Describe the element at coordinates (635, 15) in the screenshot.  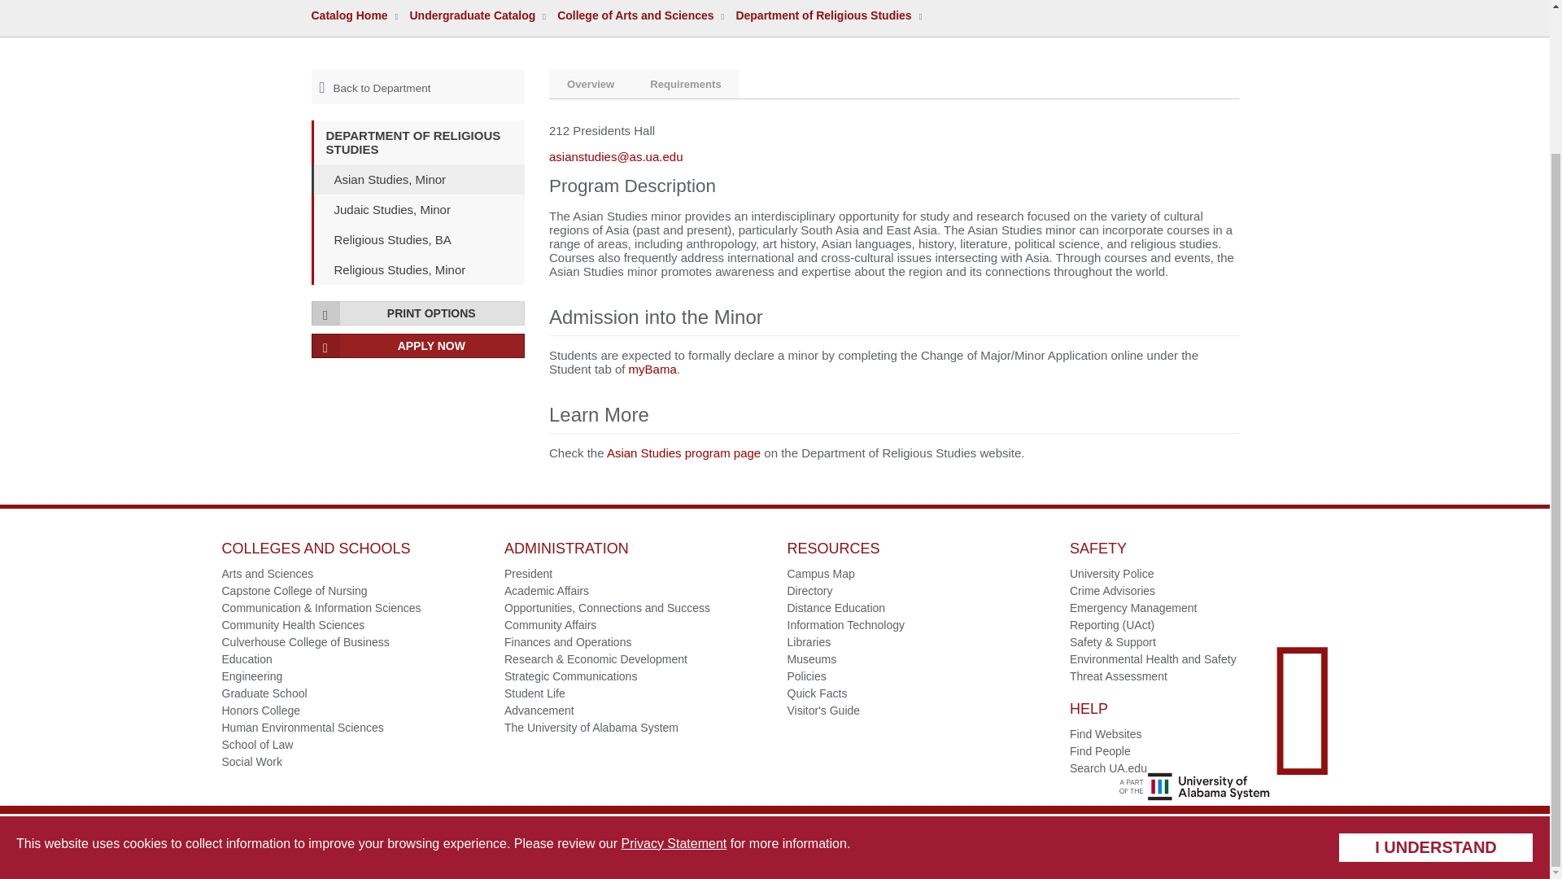
I see `College of Arts and Sciences` at that location.